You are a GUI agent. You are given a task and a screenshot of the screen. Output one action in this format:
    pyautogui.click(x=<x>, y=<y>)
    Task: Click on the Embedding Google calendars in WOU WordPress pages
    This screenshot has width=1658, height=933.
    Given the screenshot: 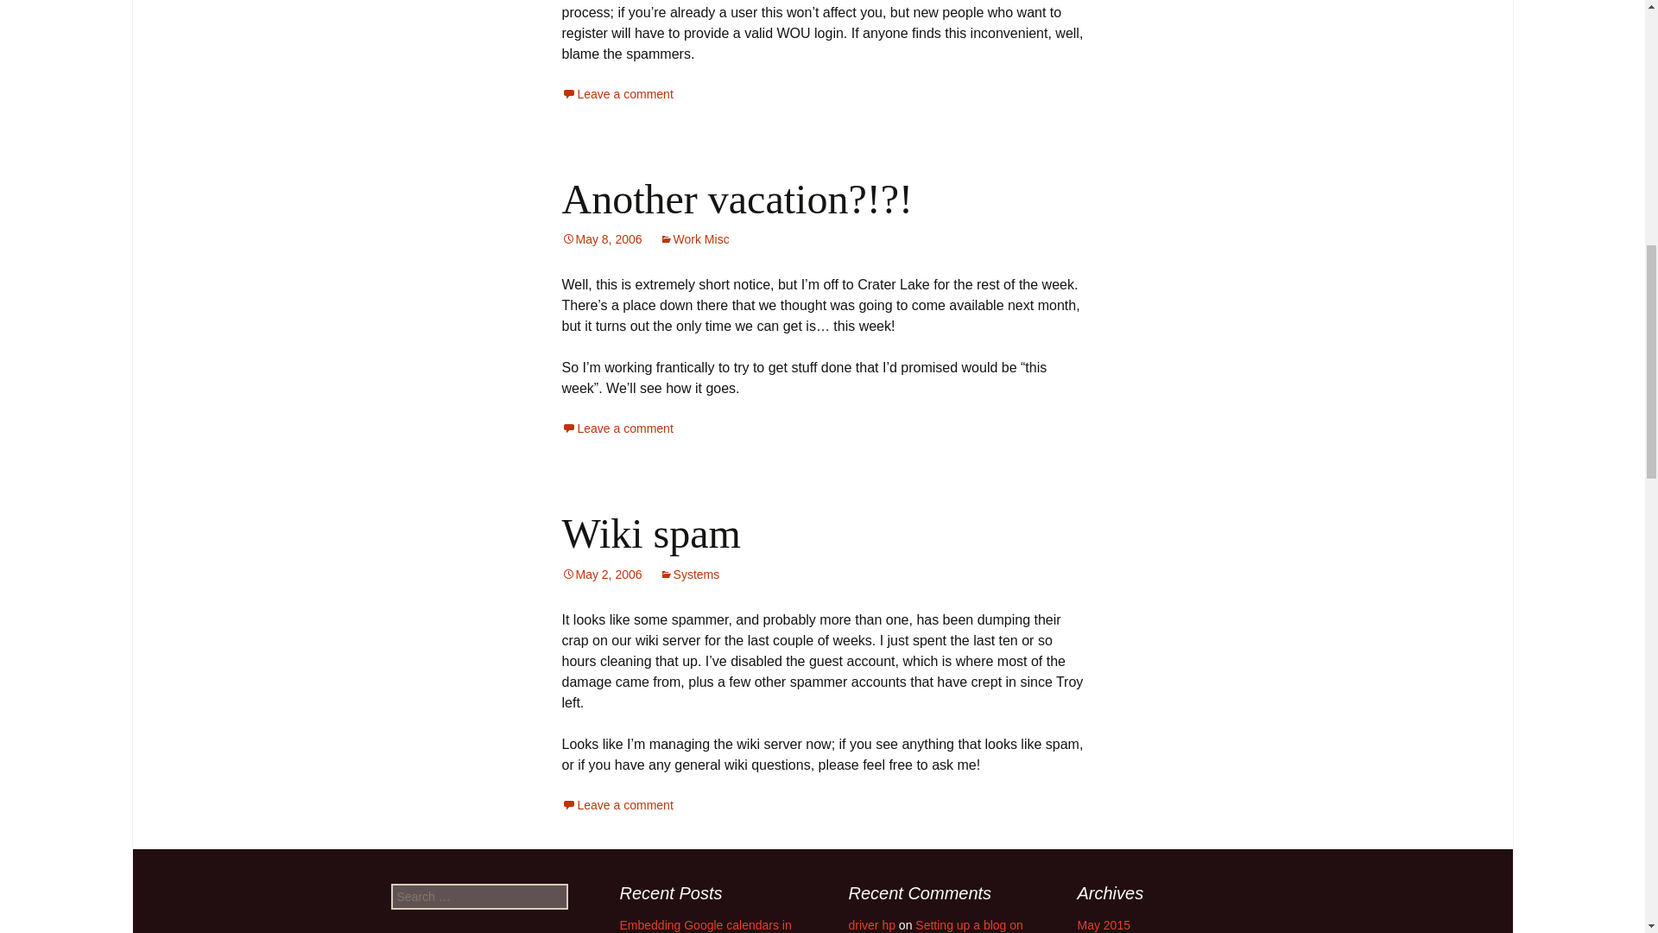 What is the action you would take?
    pyautogui.click(x=706, y=925)
    